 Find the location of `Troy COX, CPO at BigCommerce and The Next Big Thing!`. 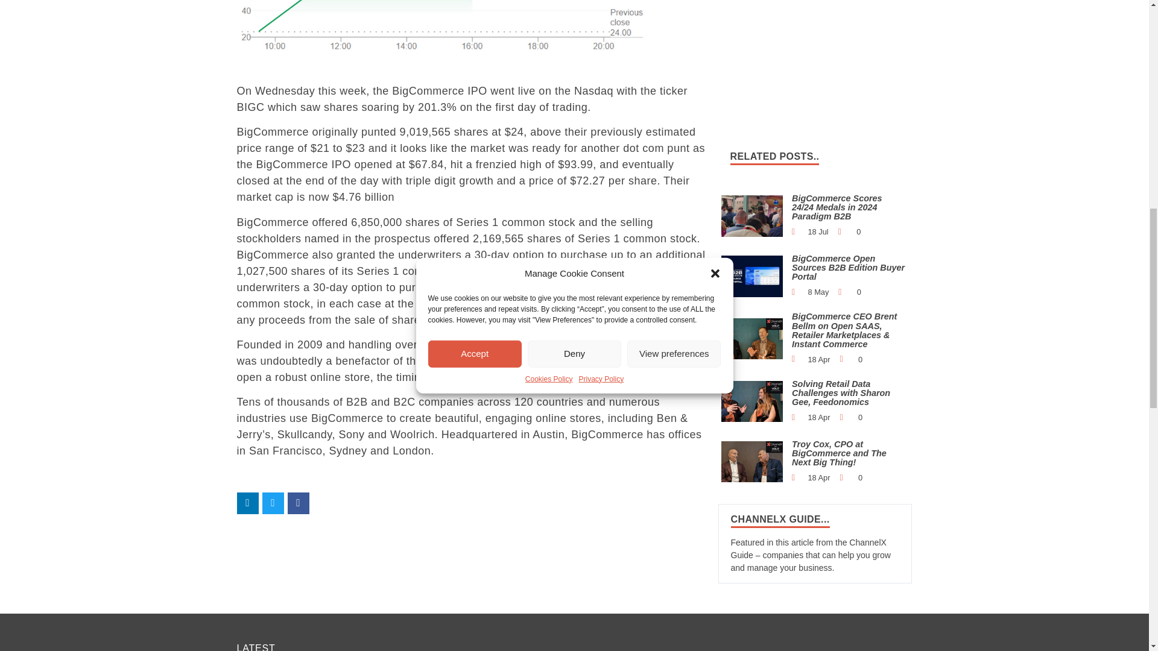

Troy COX, CPO at BigCommerce and The Next Big Thing! is located at coordinates (753, 462).